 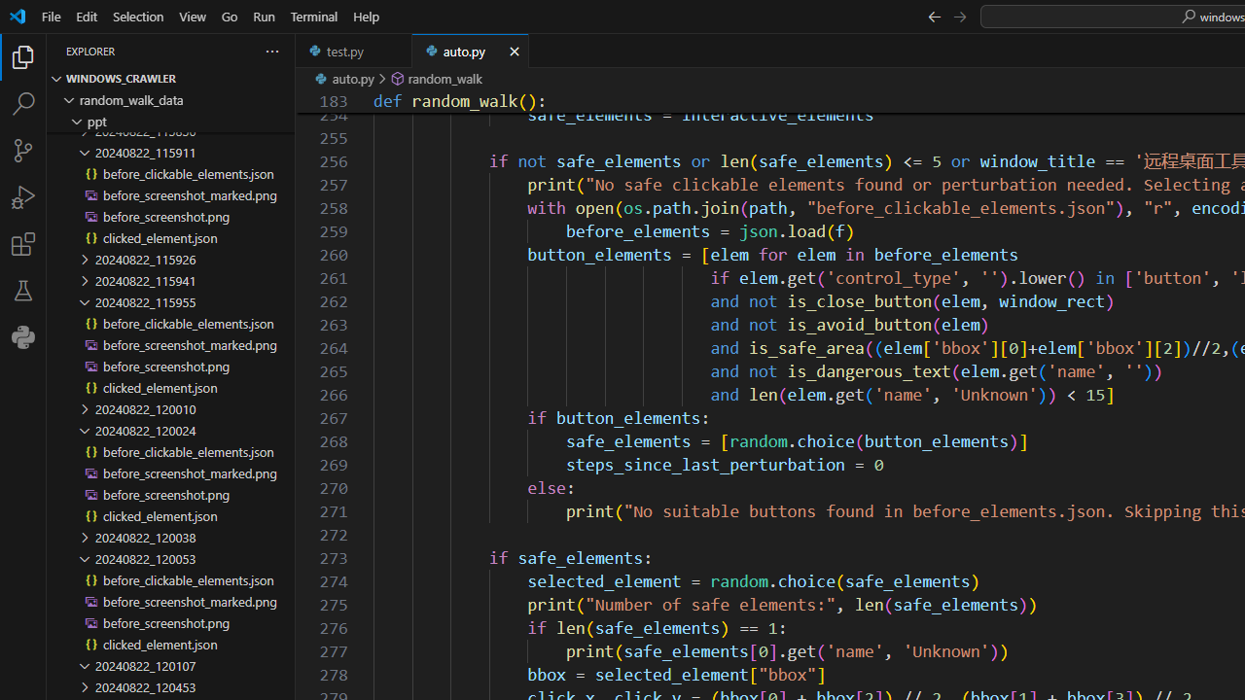 I want to click on Edit, so click(x=87, y=16).